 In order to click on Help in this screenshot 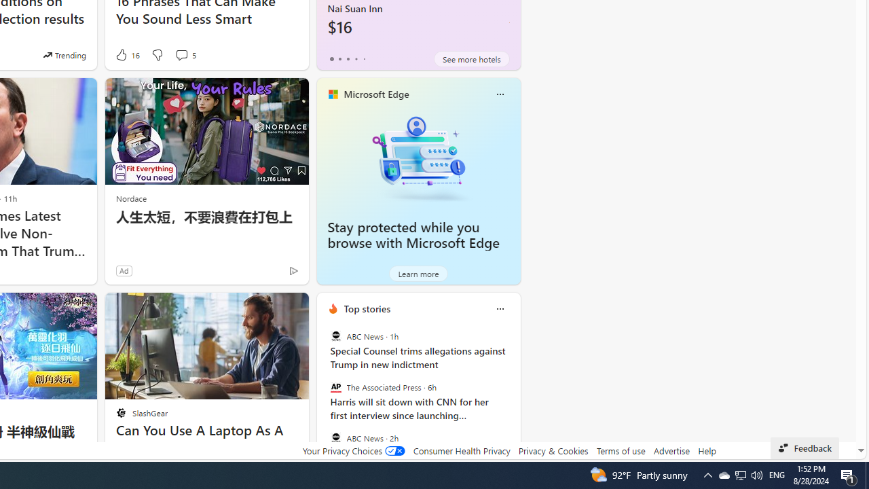, I will do `click(706, 450)`.